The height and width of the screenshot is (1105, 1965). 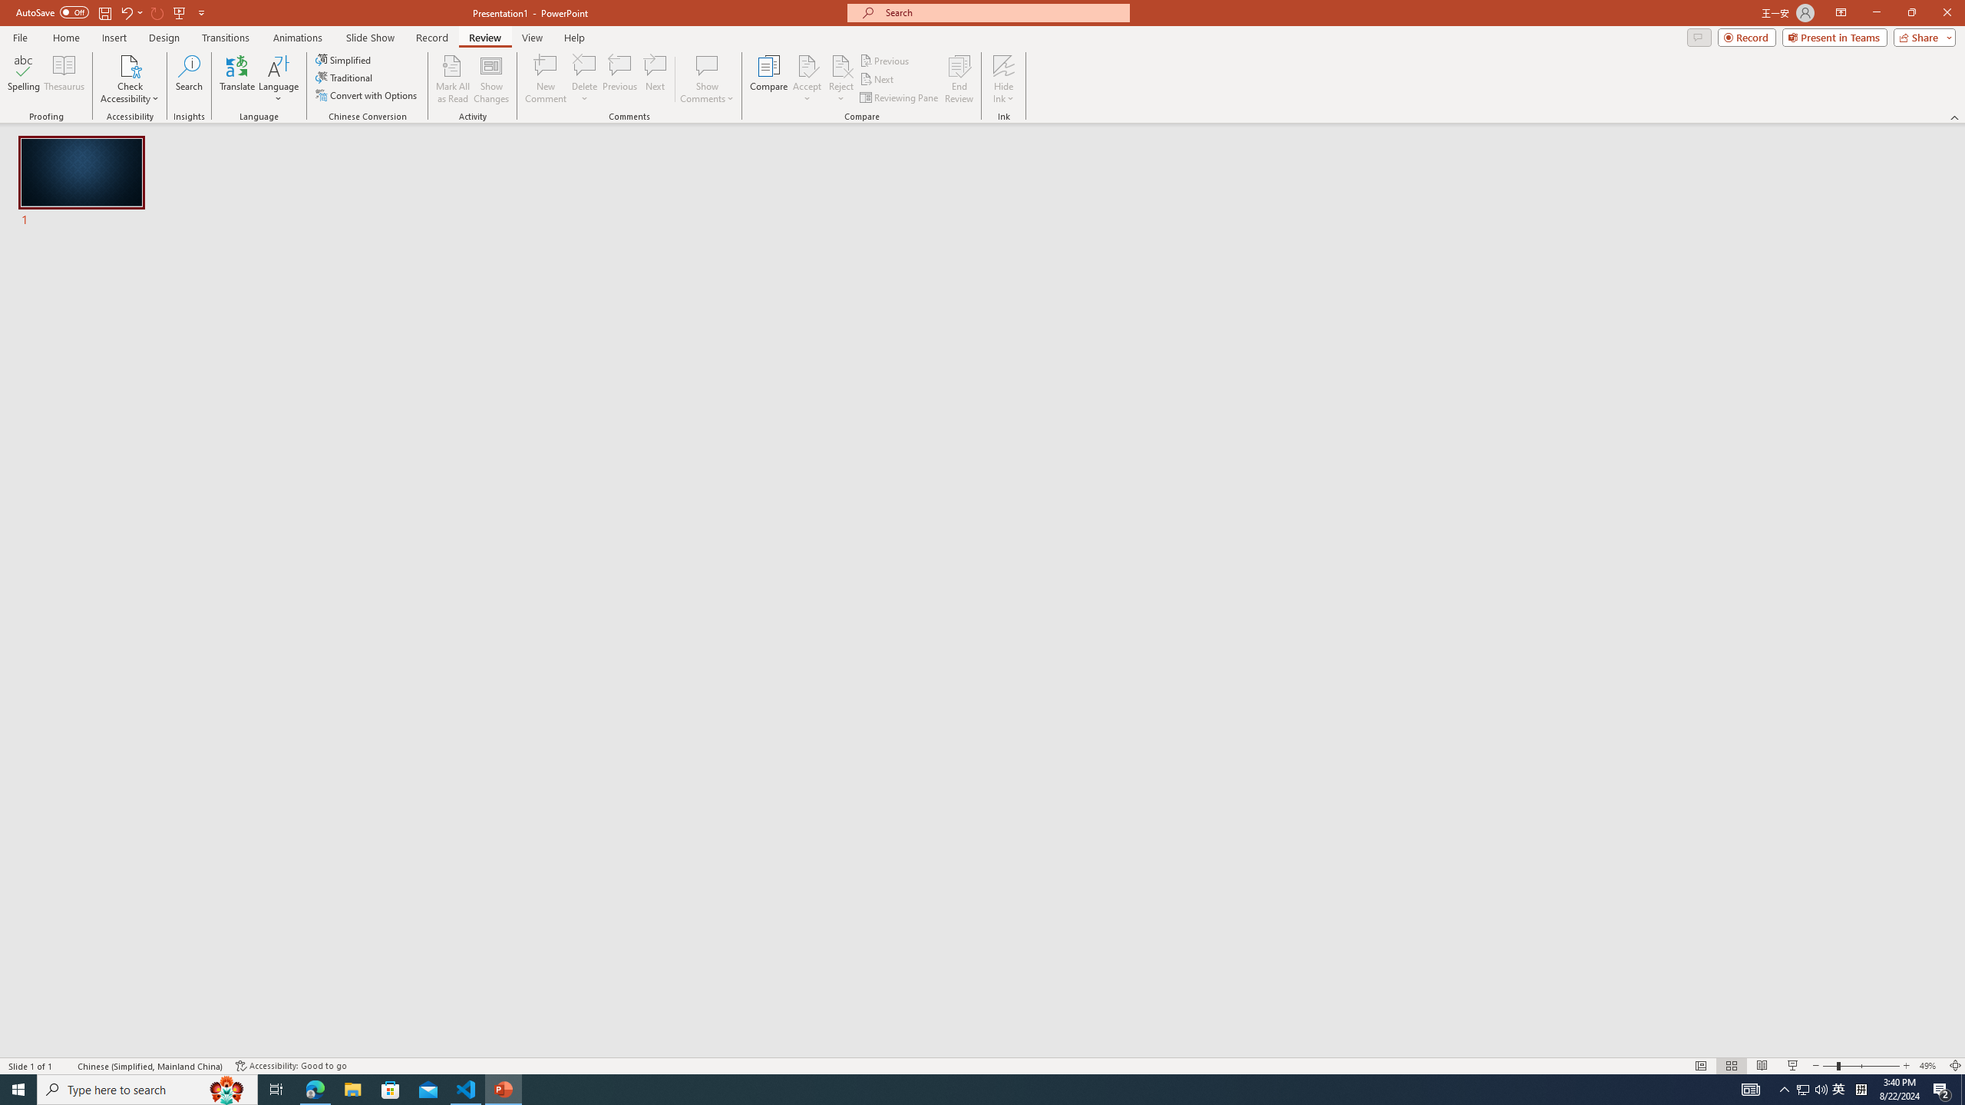 I want to click on Spell Check , so click(x=66, y=1066).